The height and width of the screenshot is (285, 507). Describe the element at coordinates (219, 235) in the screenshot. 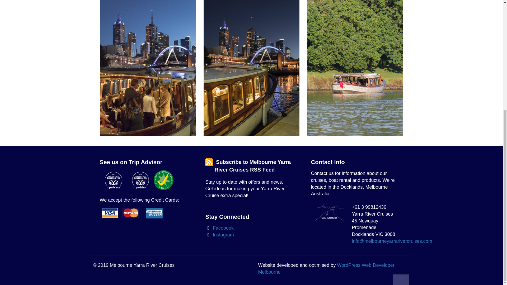

I see `Instagram` at that location.